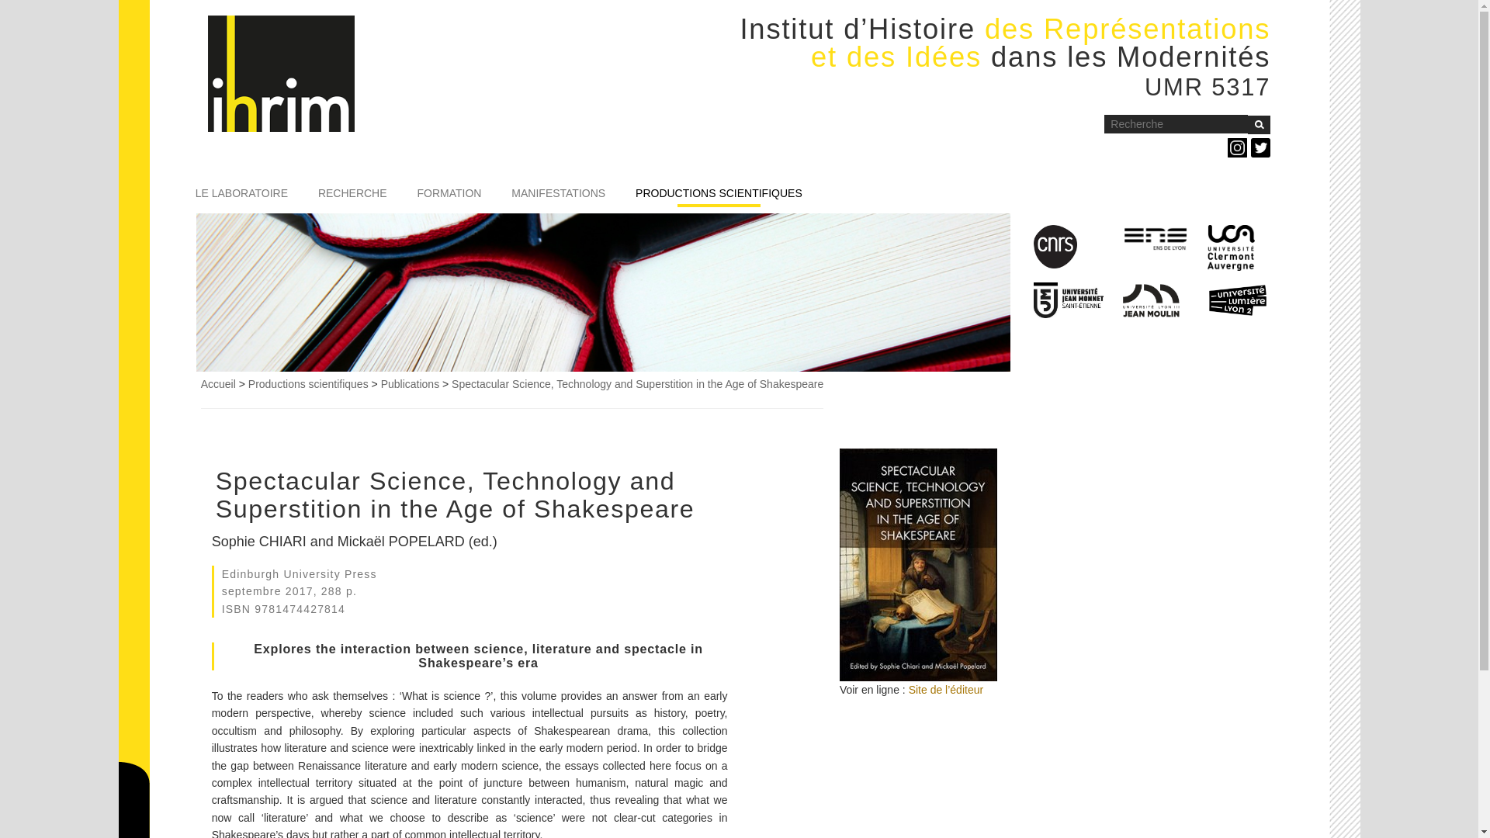 This screenshot has width=1490, height=838. Describe the element at coordinates (557, 196) in the screenshot. I see `MANIFESTATIONS` at that location.